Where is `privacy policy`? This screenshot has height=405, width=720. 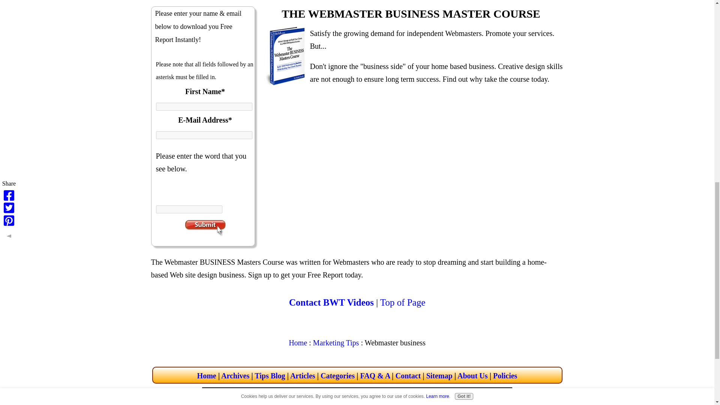 privacy policy is located at coordinates (505, 376).